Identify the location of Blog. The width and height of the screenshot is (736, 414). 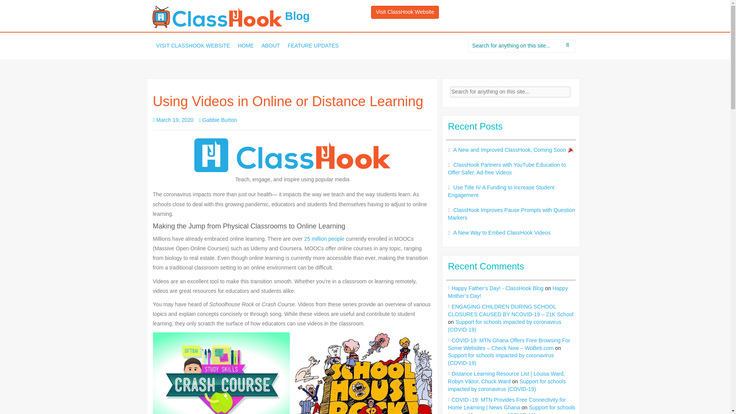
(231, 16).